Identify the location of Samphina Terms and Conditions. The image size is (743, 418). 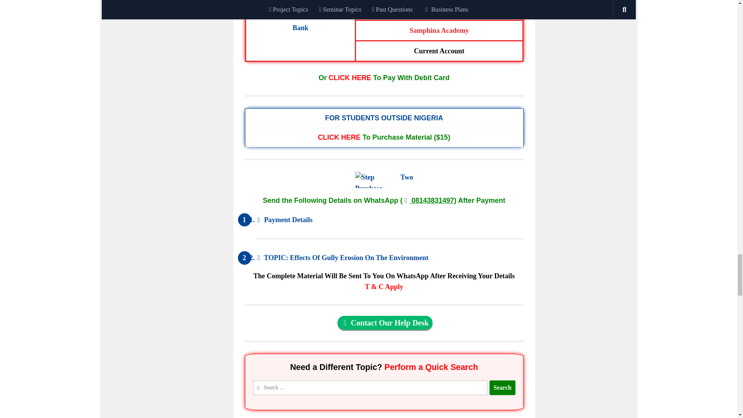
(384, 286).